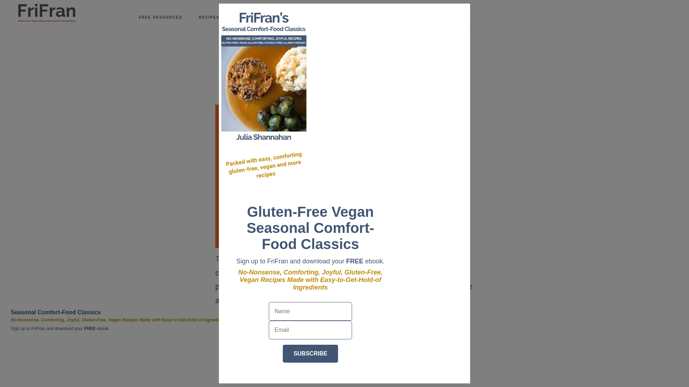 This screenshot has width=689, height=387. What do you see at coordinates (251, 18) in the screenshot?
I see `BLOG POSTS` at bounding box center [251, 18].